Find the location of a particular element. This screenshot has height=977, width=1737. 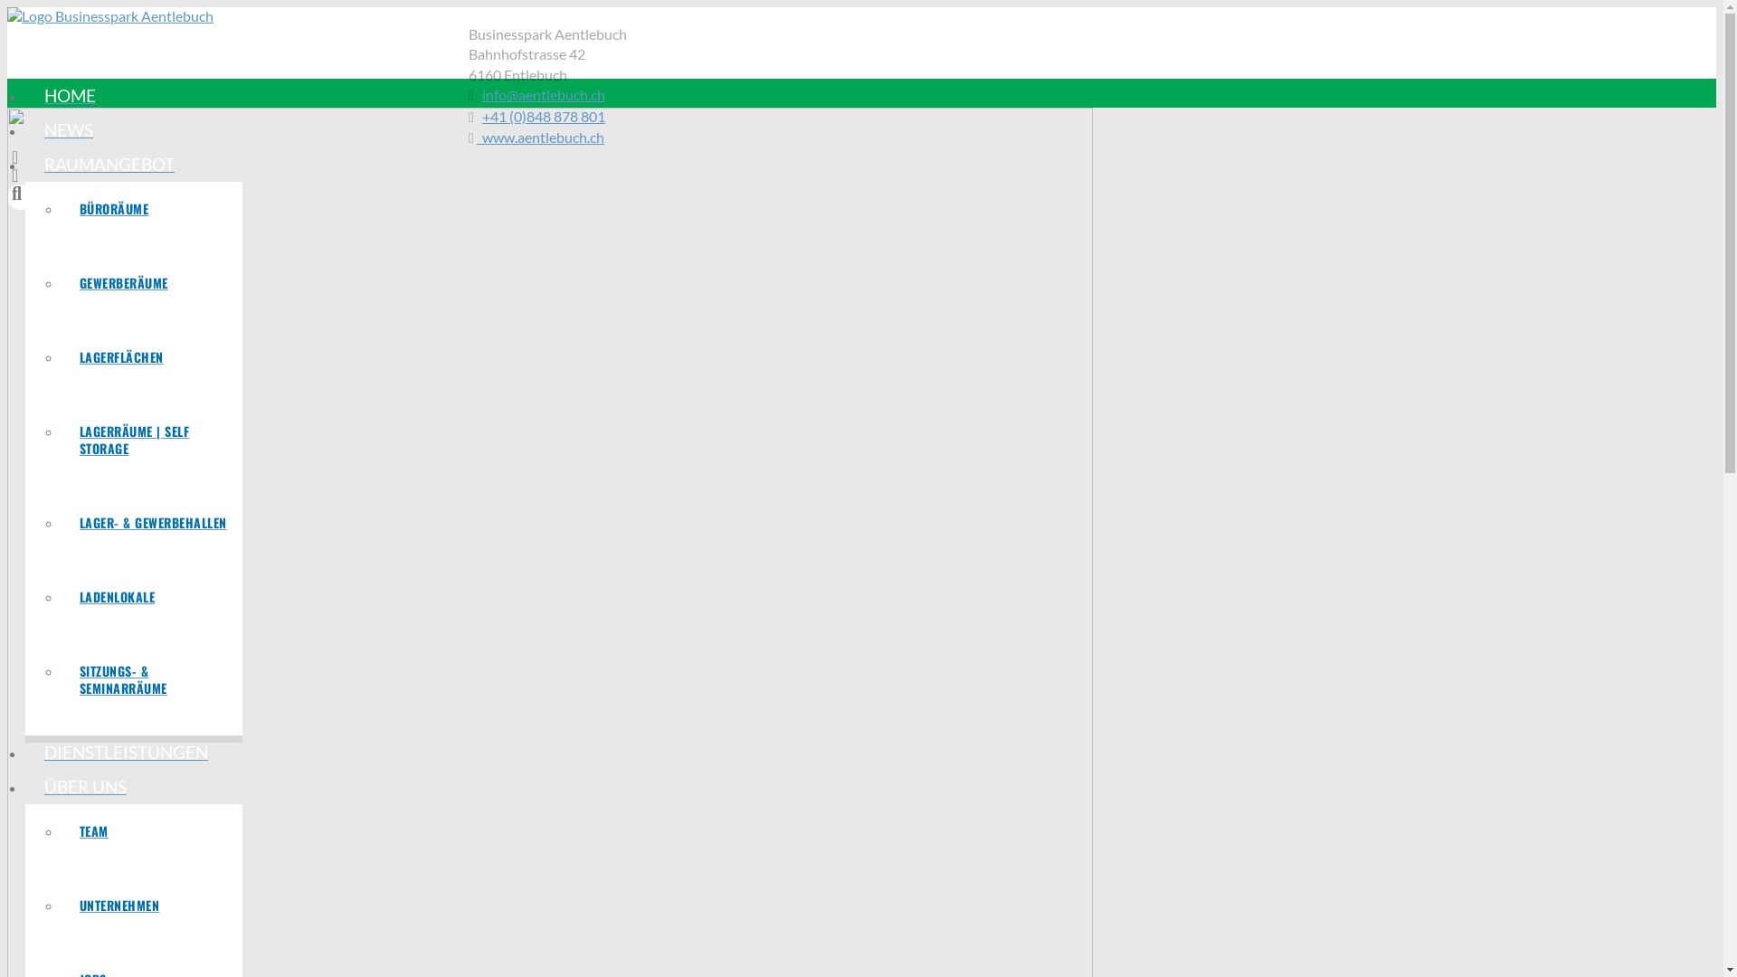

TEAM is located at coordinates (152, 841).